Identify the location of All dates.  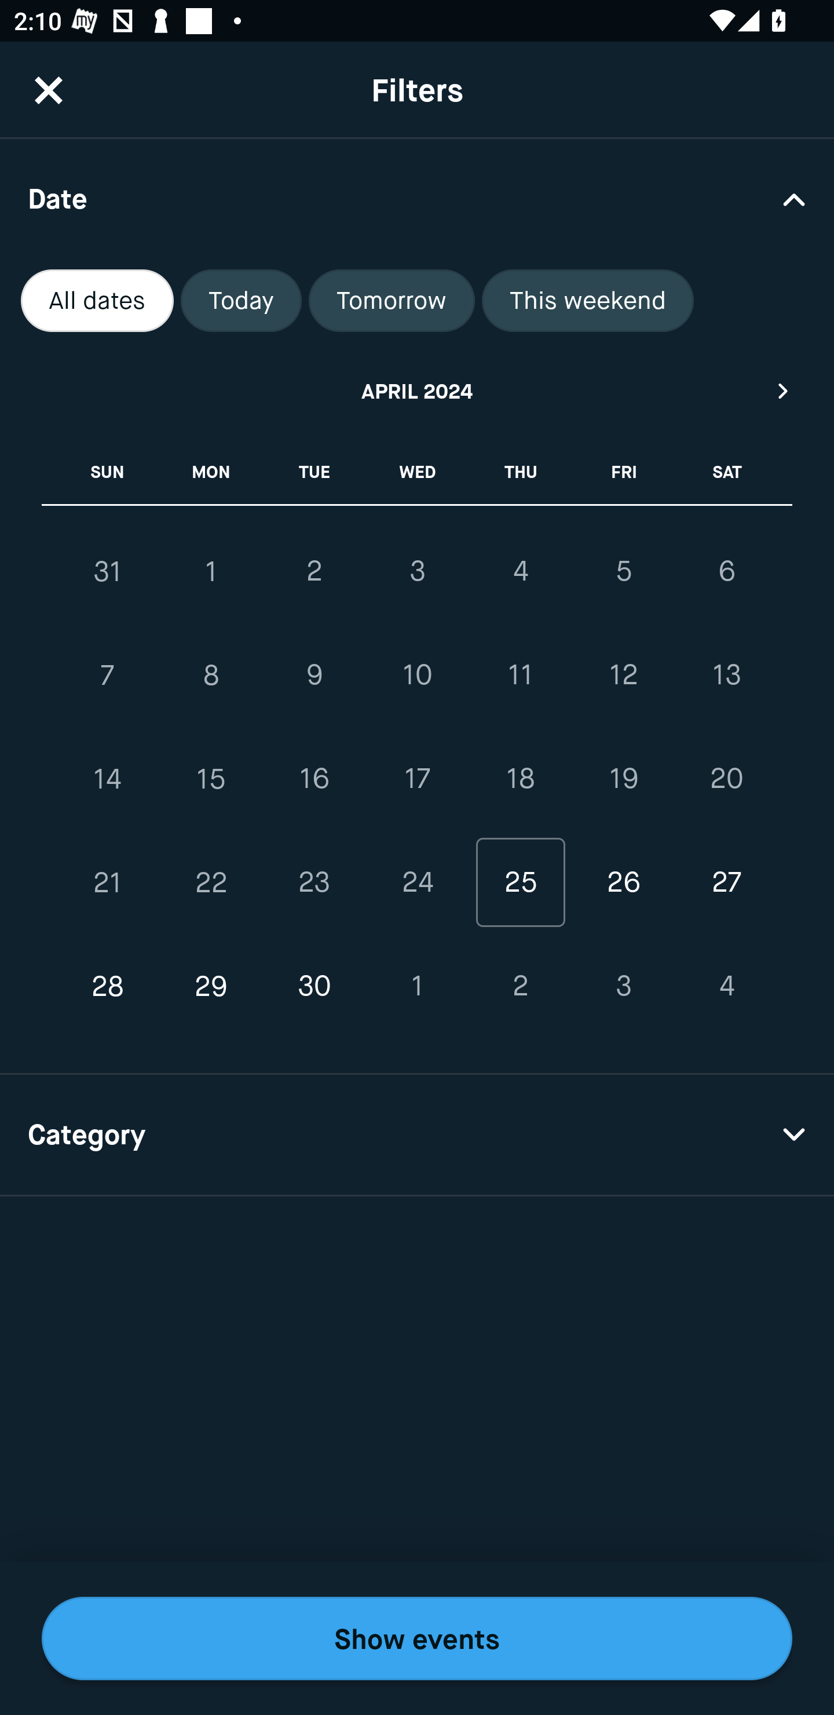
(97, 301).